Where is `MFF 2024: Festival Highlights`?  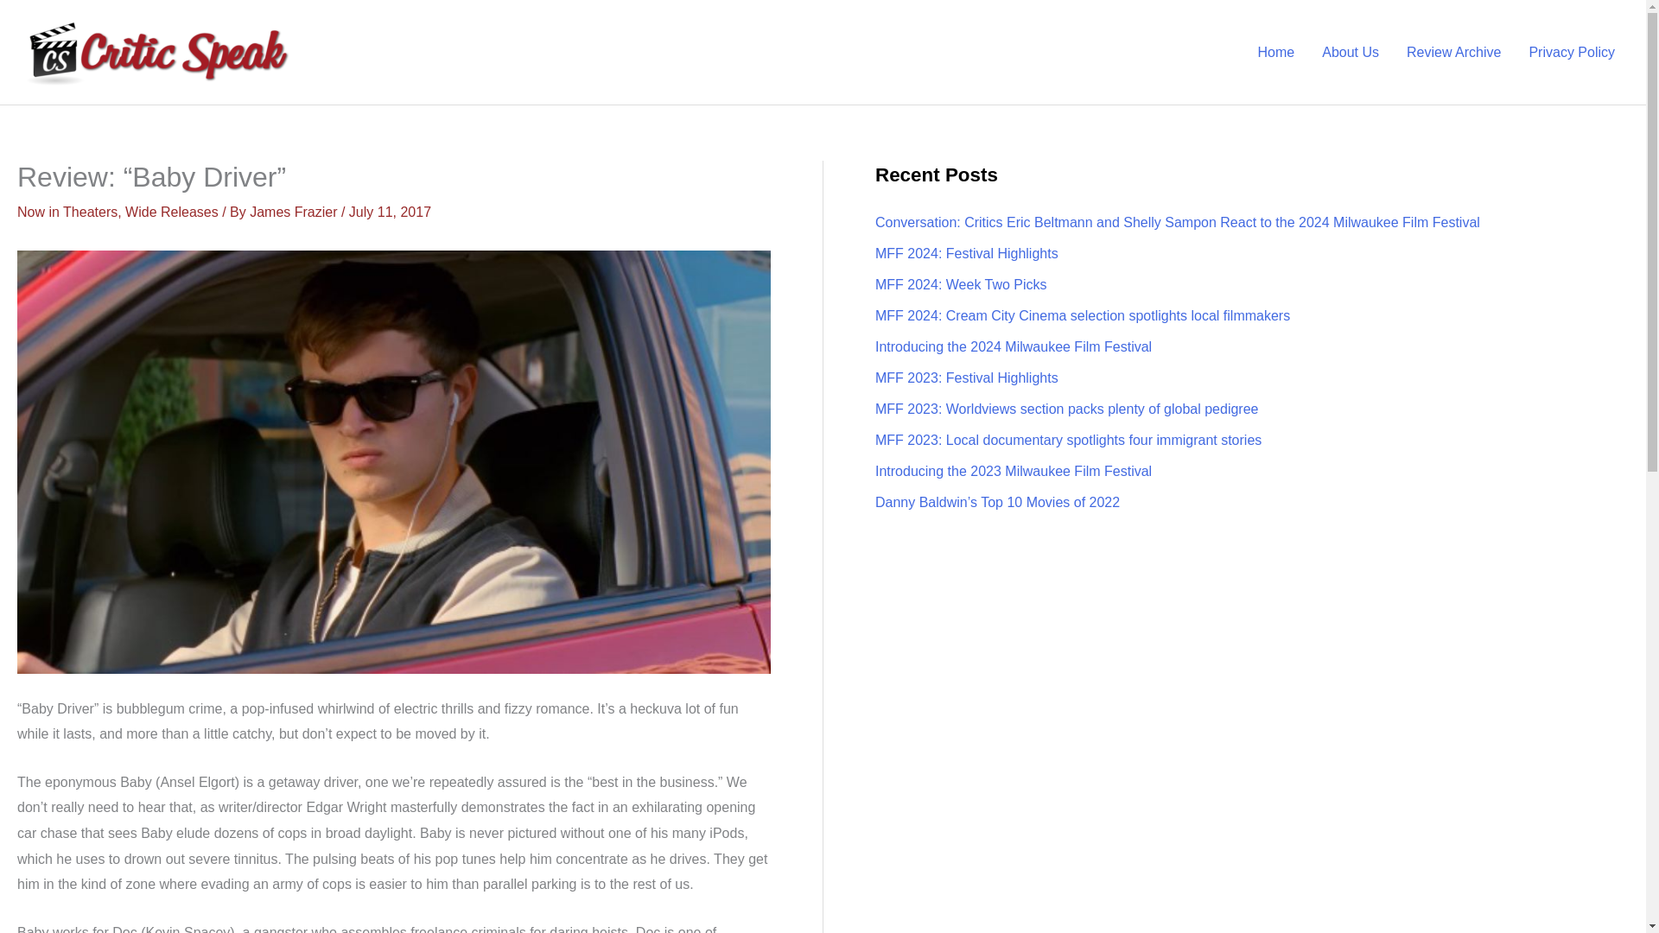
MFF 2024: Festival Highlights is located at coordinates (966, 254).